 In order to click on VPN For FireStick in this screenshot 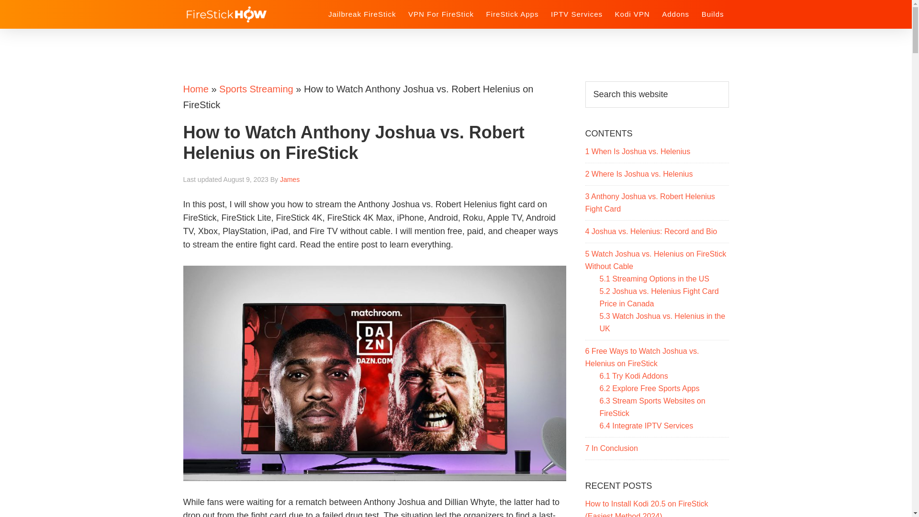, I will do `click(441, 13)`.